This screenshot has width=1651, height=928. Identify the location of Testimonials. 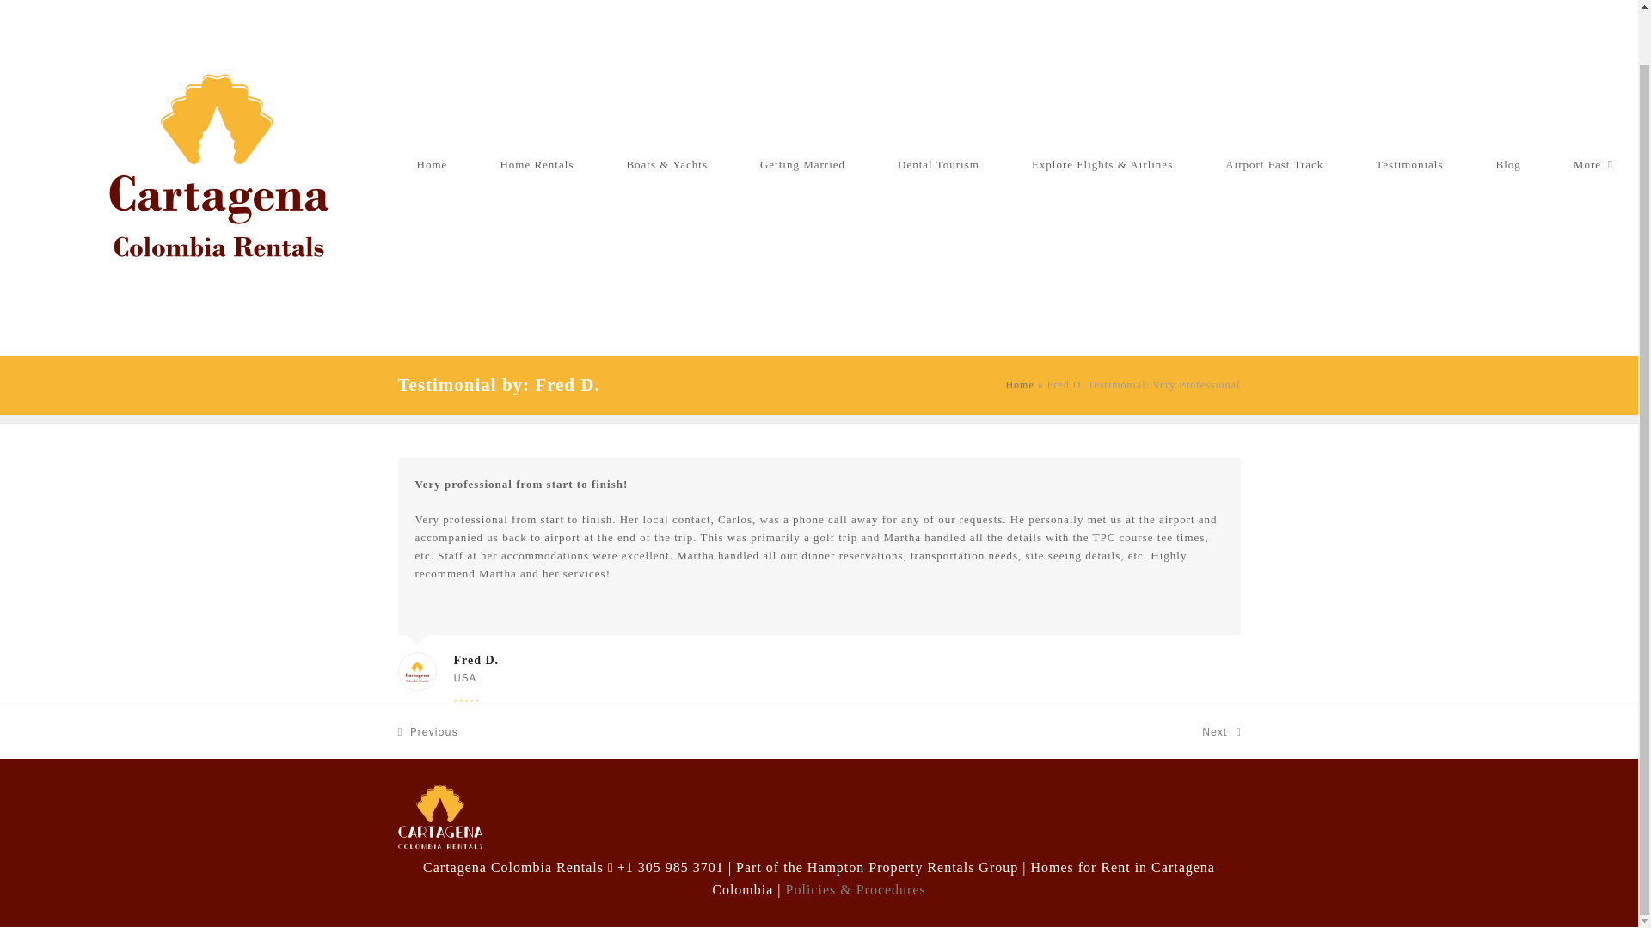
(802, 163).